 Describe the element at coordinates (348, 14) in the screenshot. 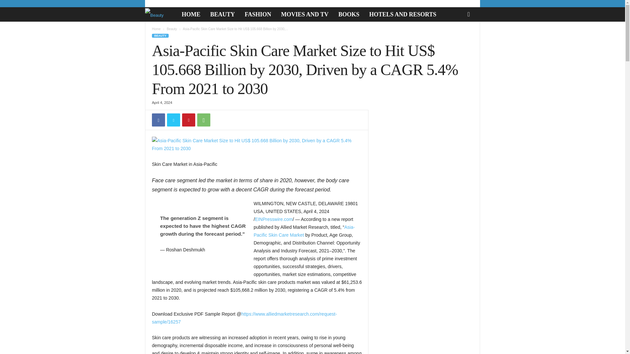

I see `BOOKS` at that location.